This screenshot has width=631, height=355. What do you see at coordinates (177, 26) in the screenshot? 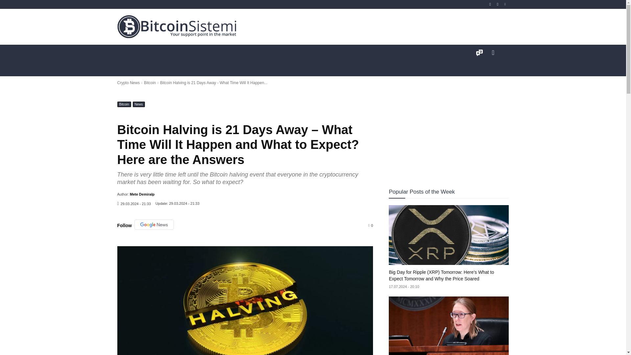
I see `Bitcoin Sistemi` at bounding box center [177, 26].